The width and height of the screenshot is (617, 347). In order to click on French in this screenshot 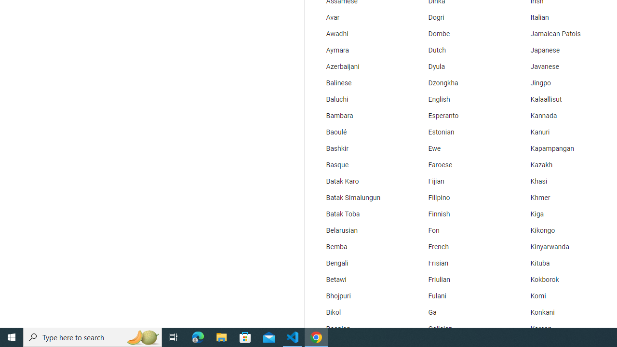, I will do `click(461, 247)`.